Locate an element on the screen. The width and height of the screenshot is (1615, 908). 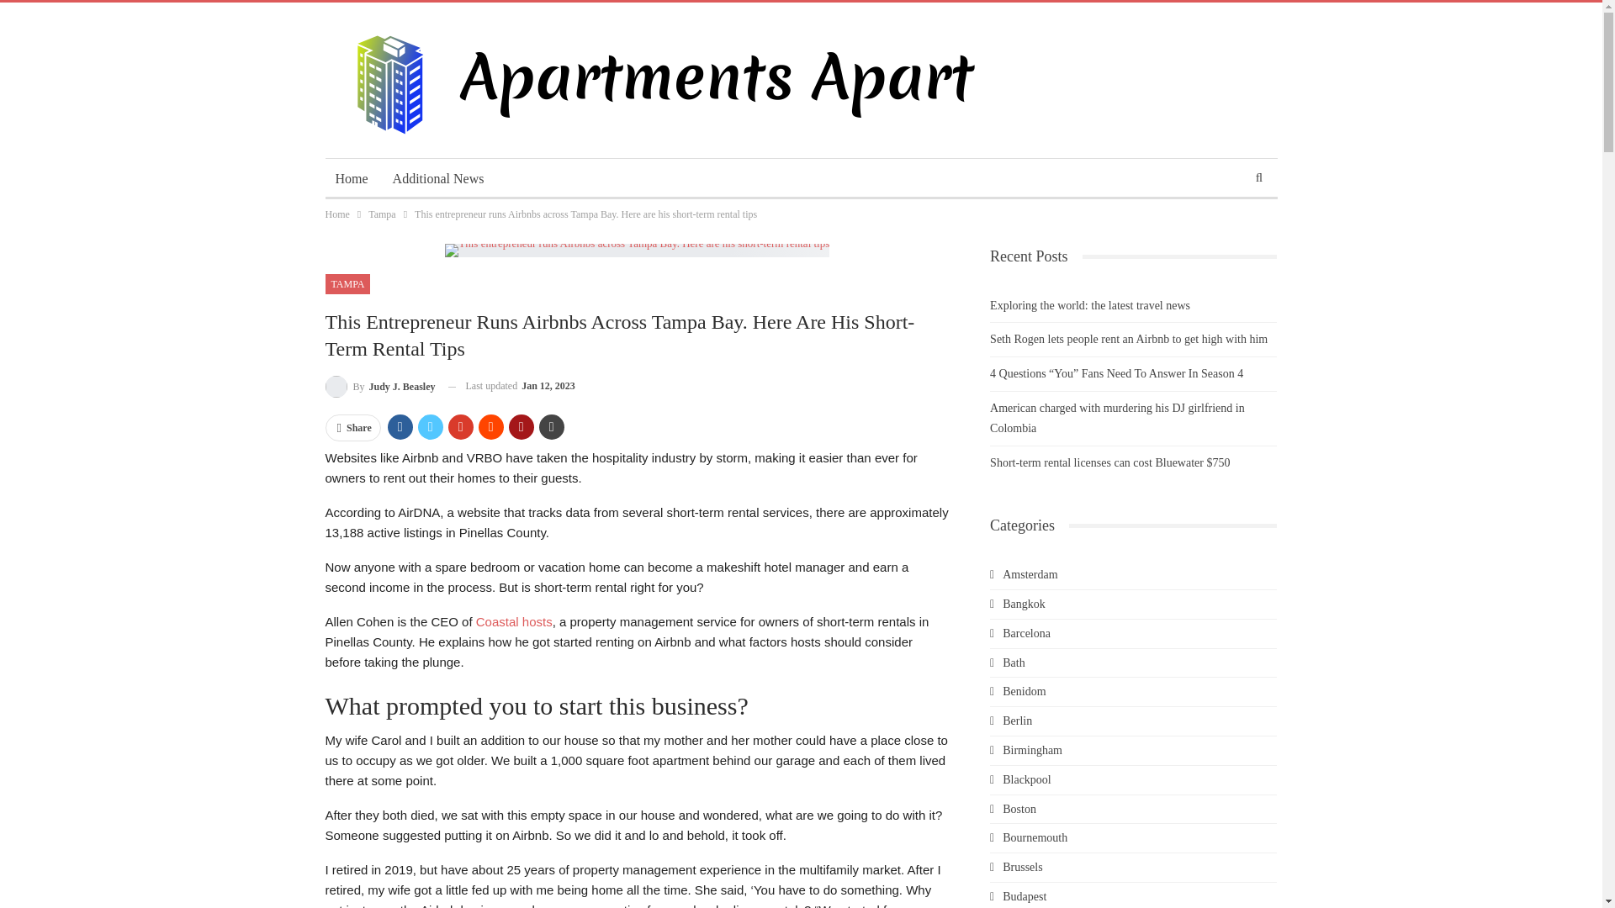
TAMPA is located at coordinates (347, 284).